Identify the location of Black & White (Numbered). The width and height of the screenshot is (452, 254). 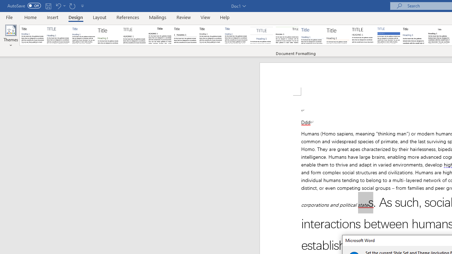
(185, 35).